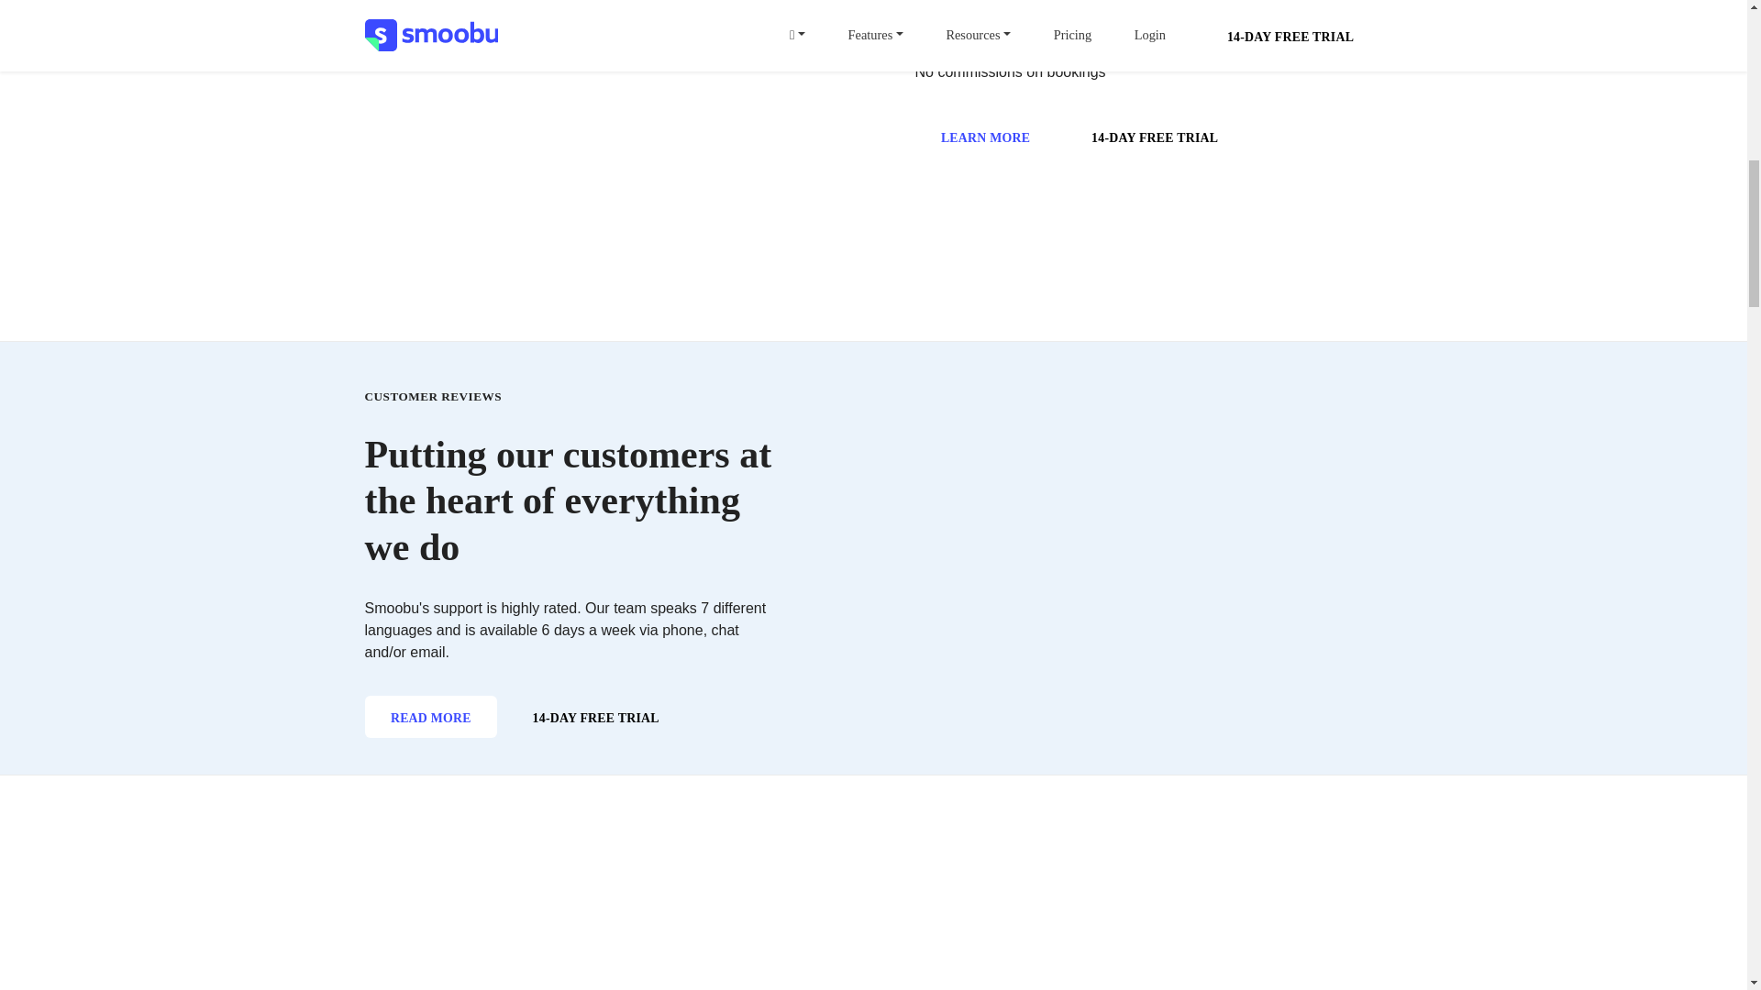 This screenshot has width=1761, height=990. Describe the element at coordinates (986, 136) in the screenshot. I see `LEARN MORE` at that location.